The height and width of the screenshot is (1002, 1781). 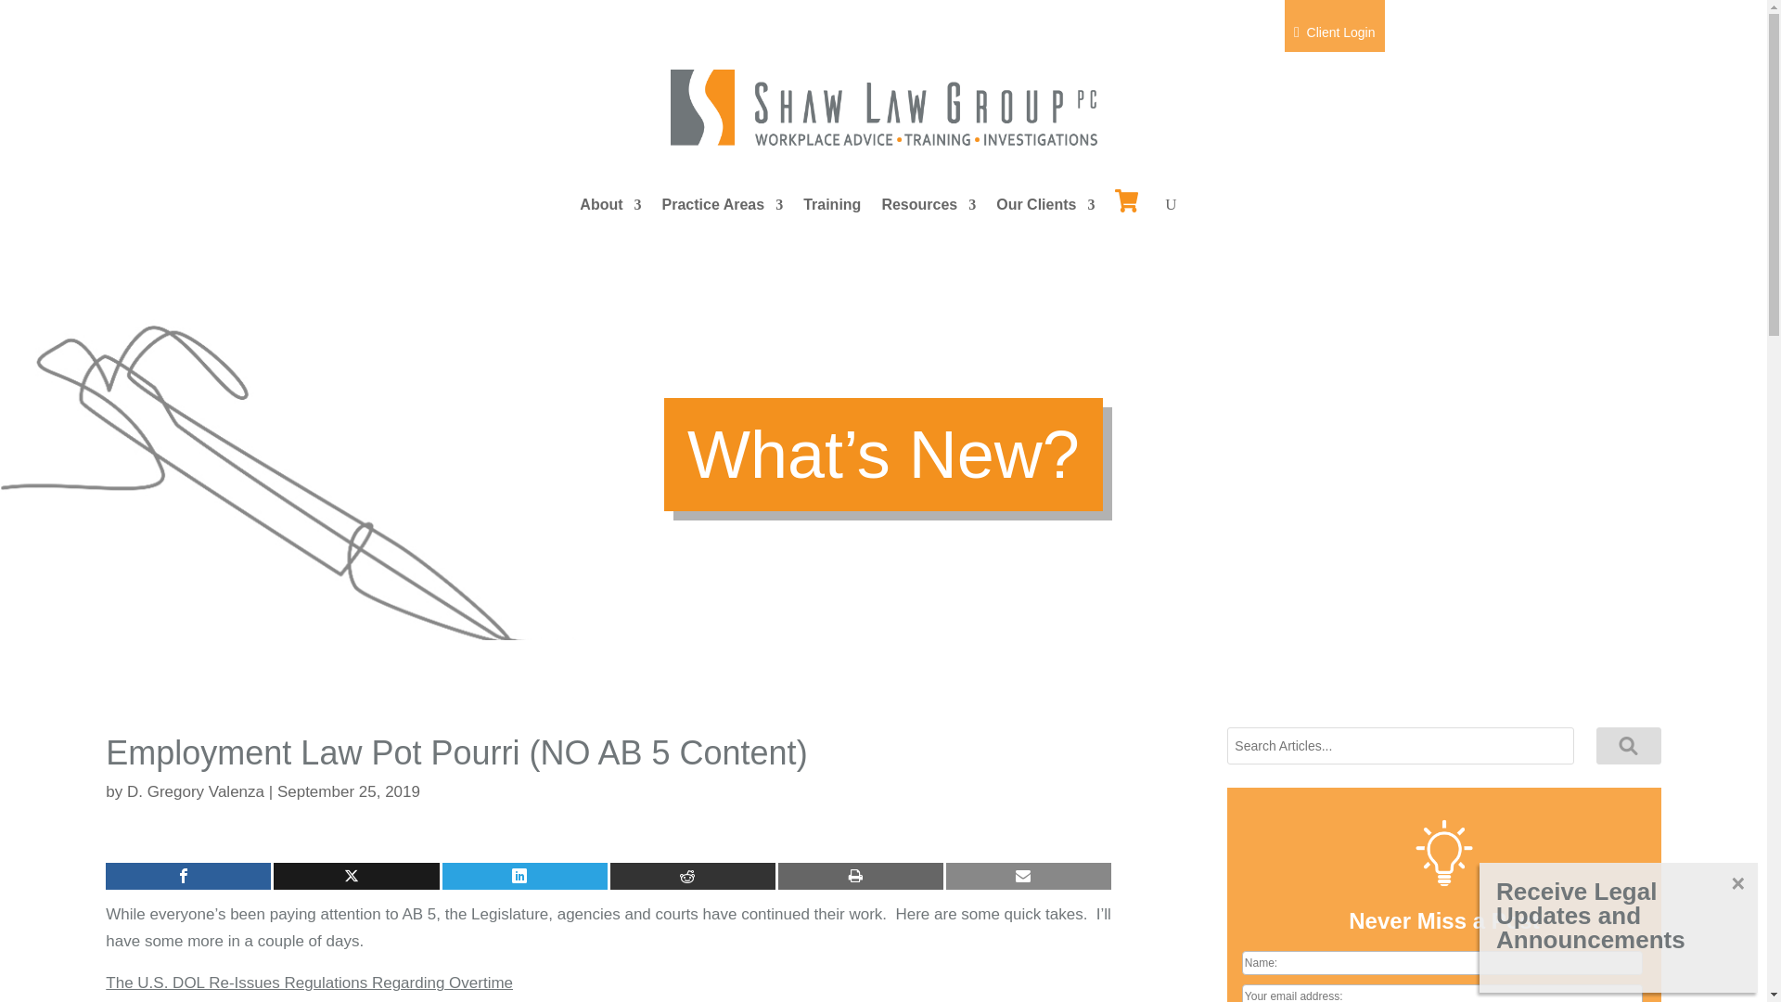 I want to click on Resources, so click(x=929, y=208).